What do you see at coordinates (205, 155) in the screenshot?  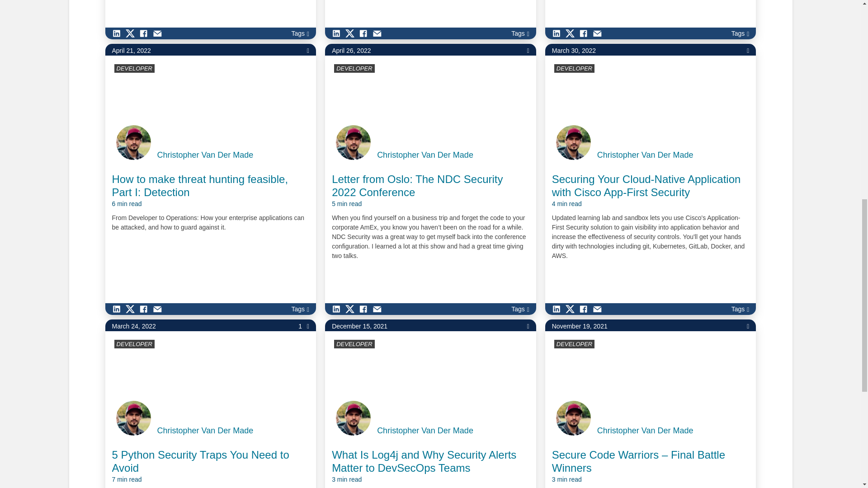 I see `Posts by Christopher Van Der Made` at bounding box center [205, 155].